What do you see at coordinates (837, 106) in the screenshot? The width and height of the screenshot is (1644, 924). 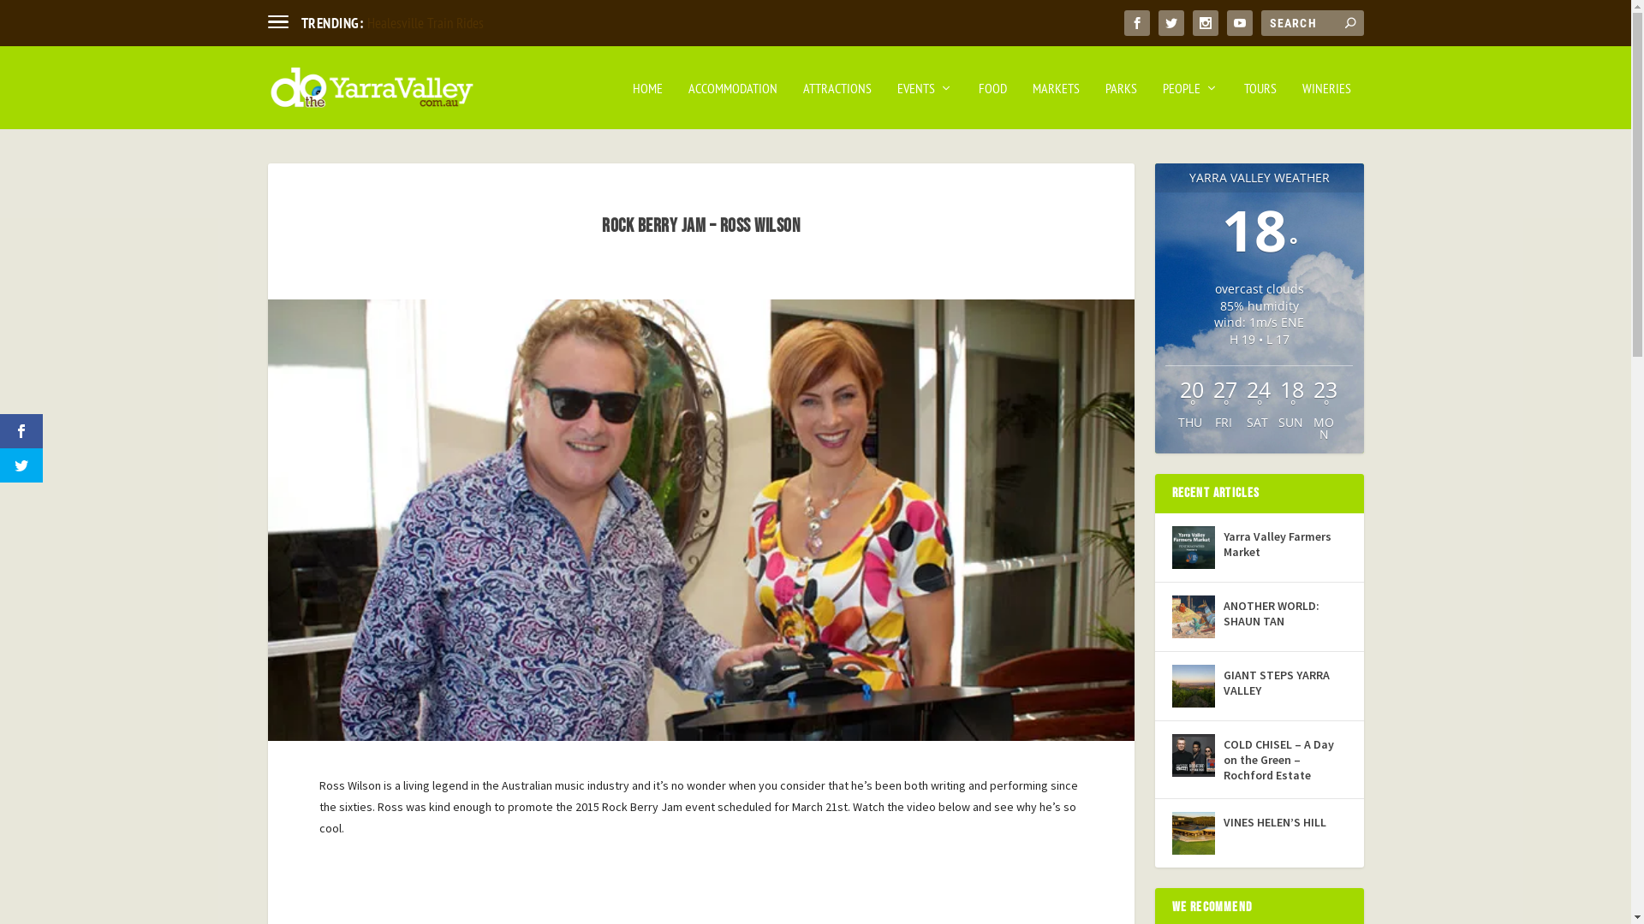 I see `ATTRACTIONS` at bounding box center [837, 106].